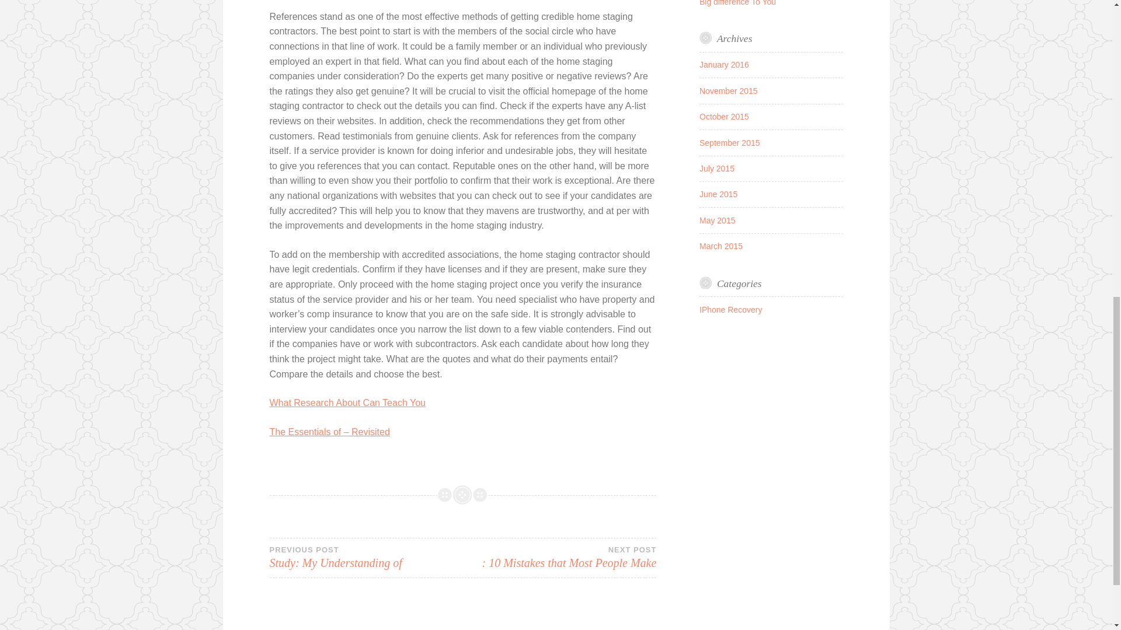 The width and height of the screenshot is (1121, 630). Describe the element at coordinates (724, 117) in the screenshot. I see `June 2015` at that location.